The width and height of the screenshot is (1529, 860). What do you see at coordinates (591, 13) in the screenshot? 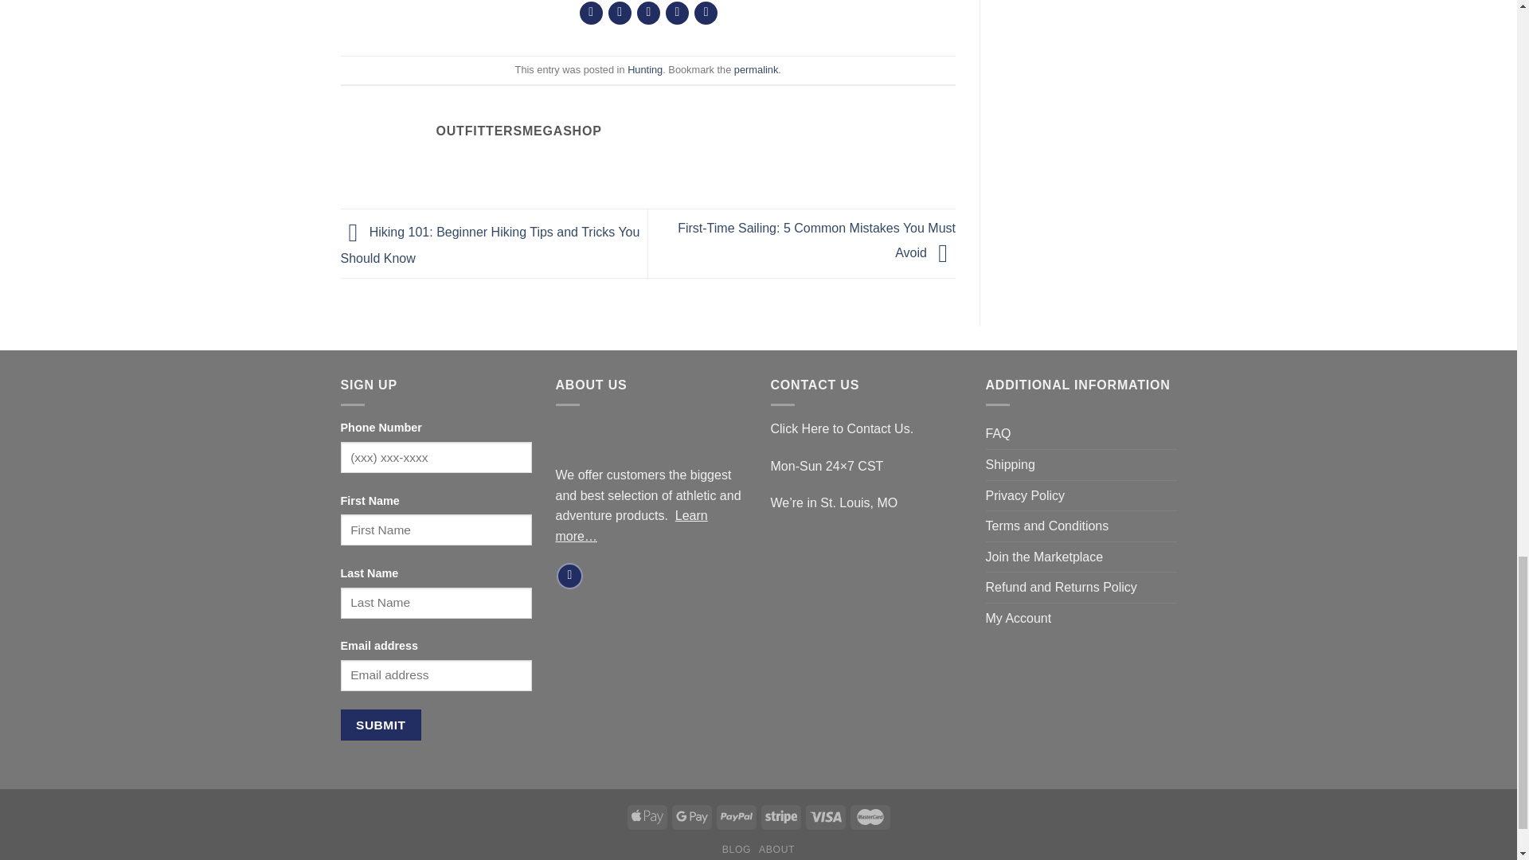
I see `Share on Facebook` at bounding box center [591, 13].